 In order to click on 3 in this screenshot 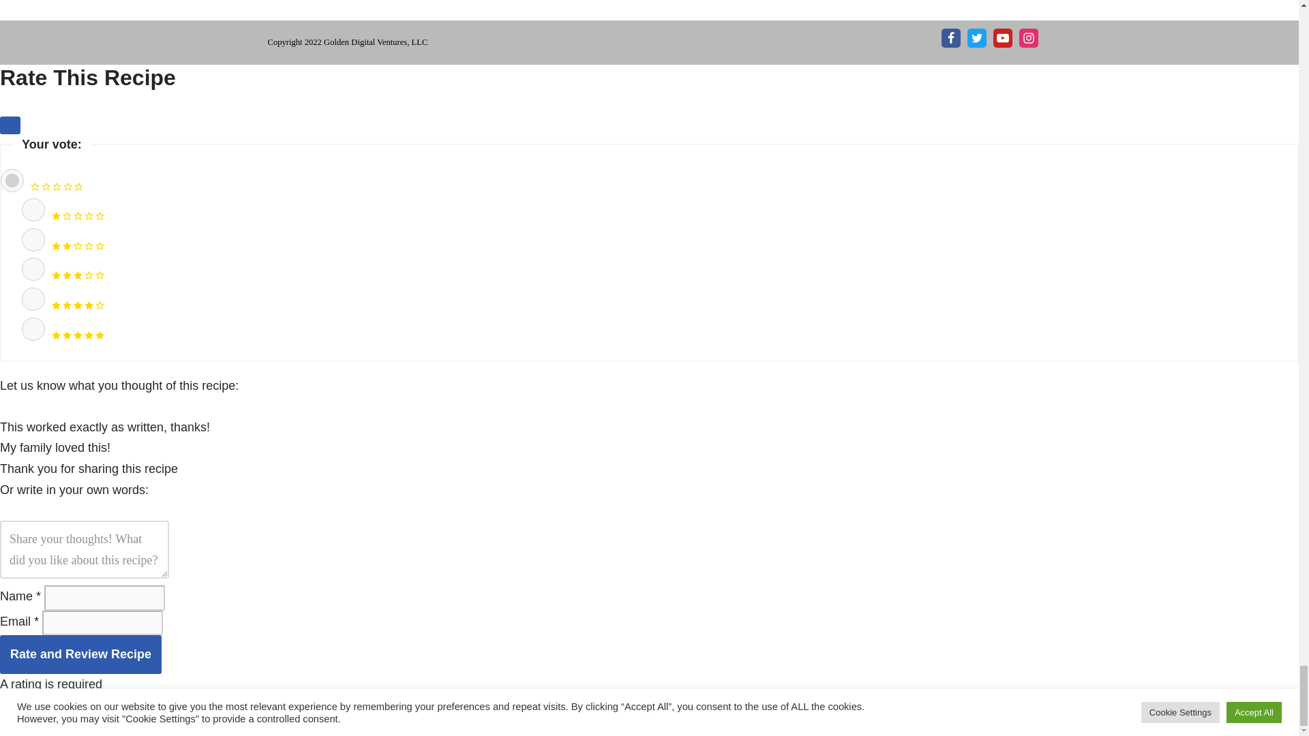, I will do `click(33, 269)`.